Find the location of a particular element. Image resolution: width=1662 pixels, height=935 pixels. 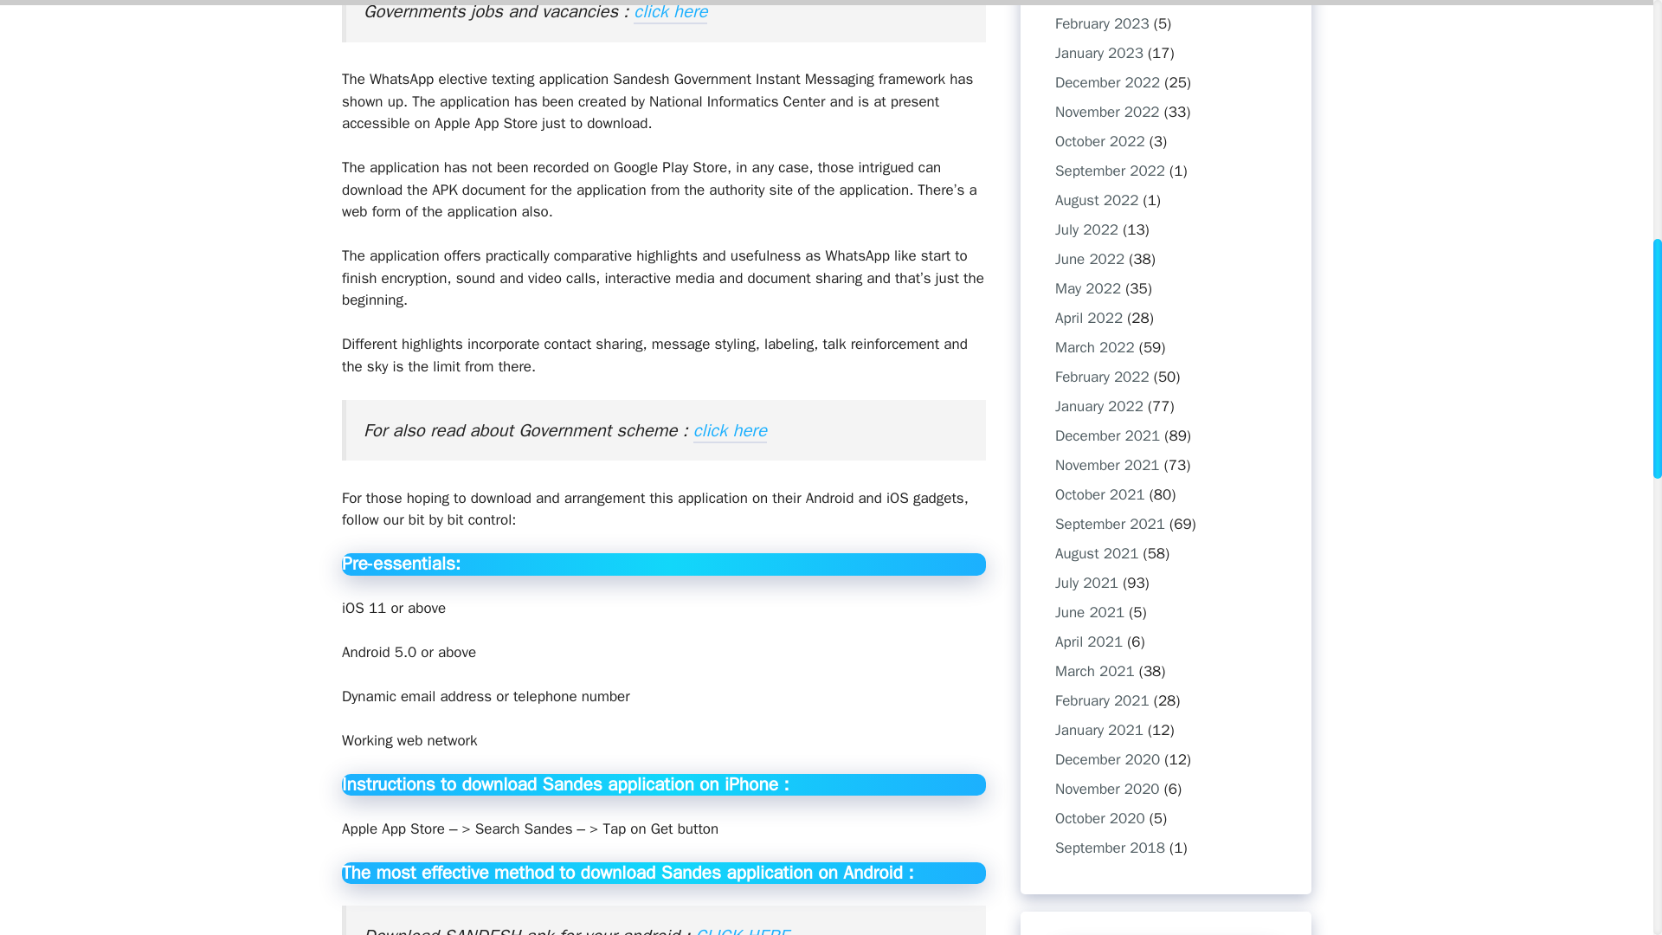

CLICK HERE is located at coordinates (741, 930).